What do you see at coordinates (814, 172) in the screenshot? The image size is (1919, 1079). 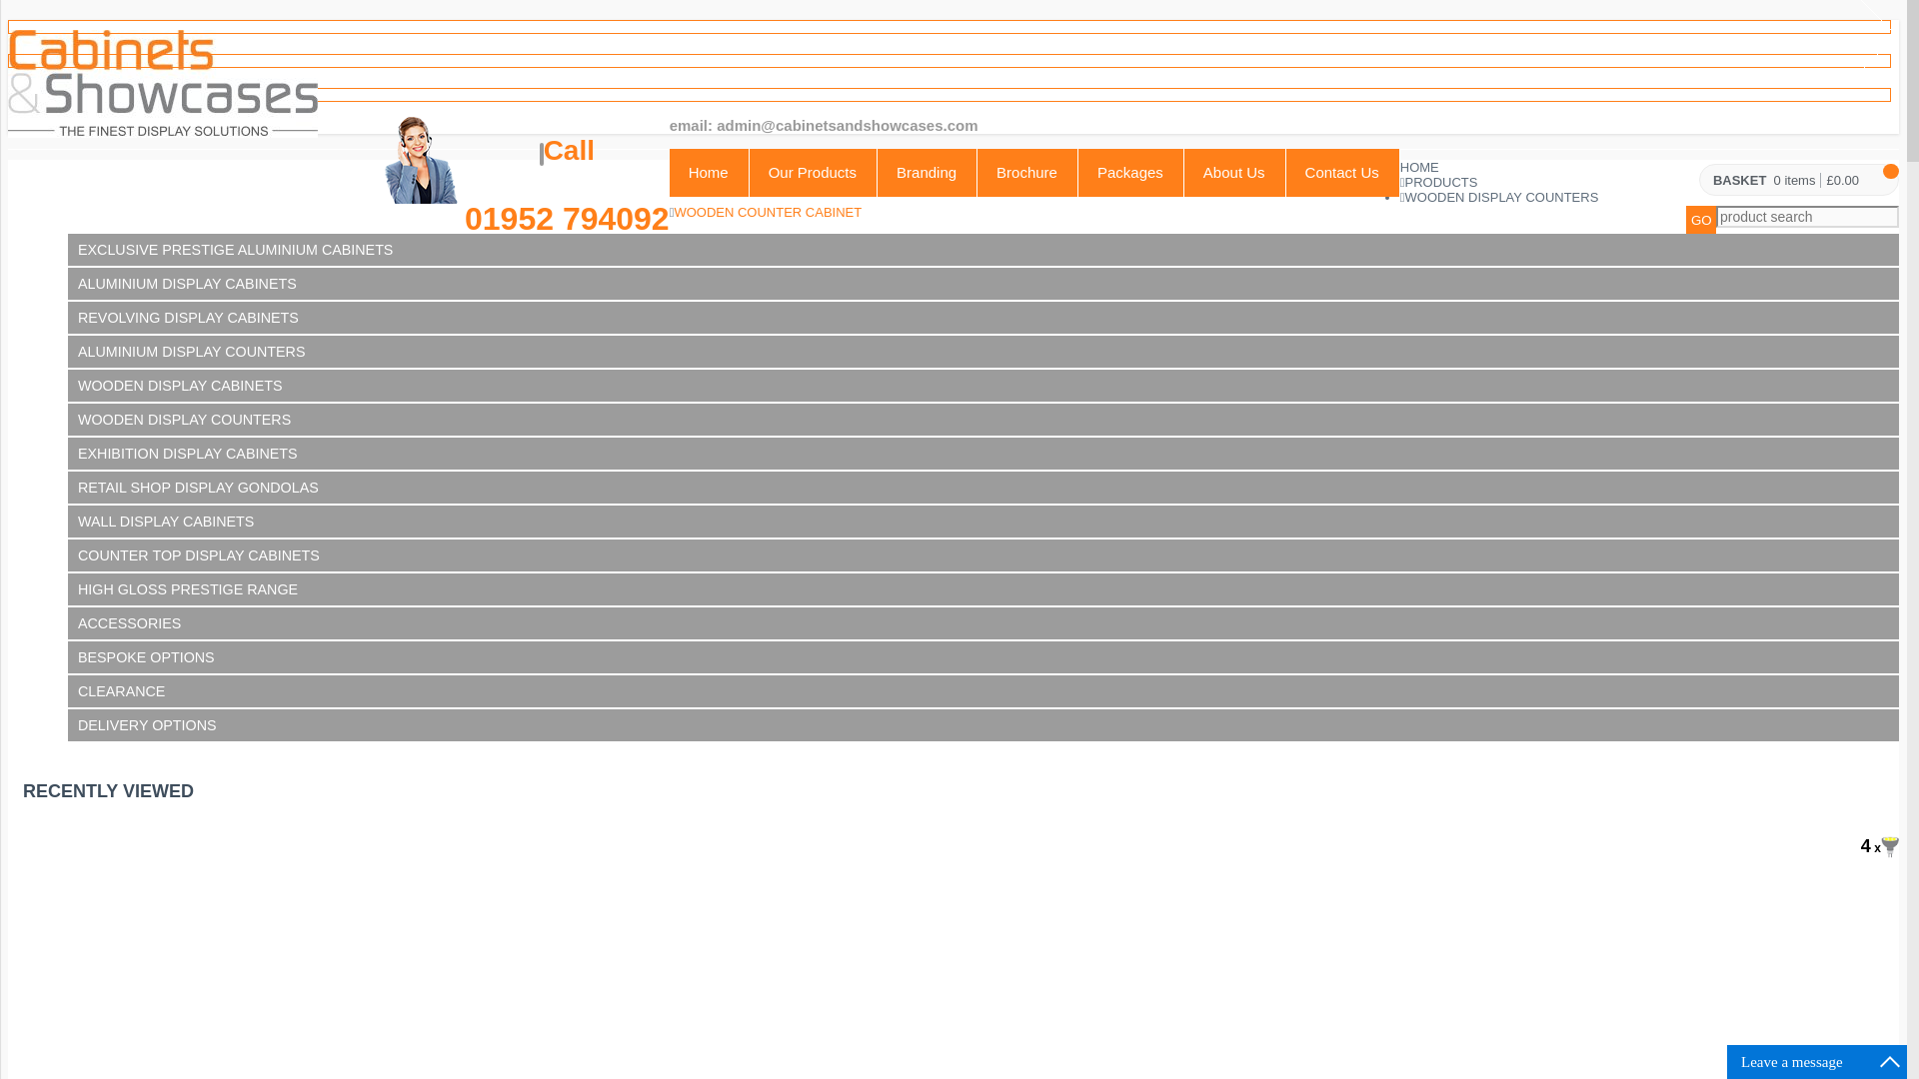 I see `Our Products` at bounding box center [814, 172].